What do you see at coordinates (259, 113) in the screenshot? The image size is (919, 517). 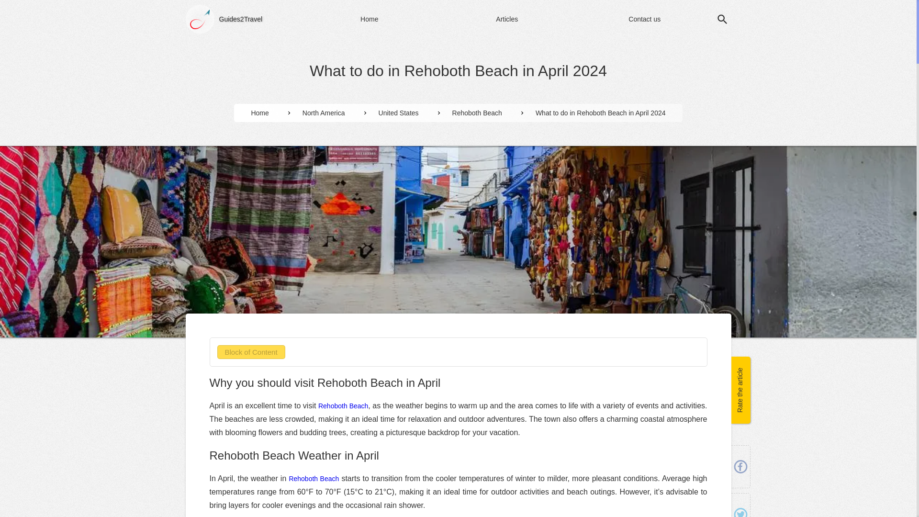 I see `Home` at bounding box center [259, 113].